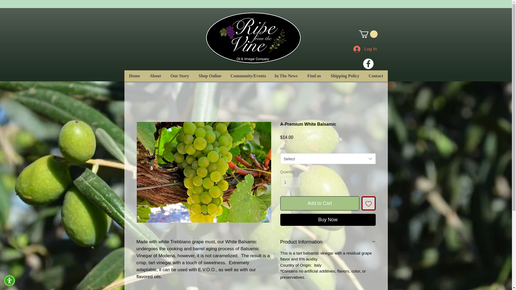 The image size is (516, 290). I want to click on 1, so click(290, 182).